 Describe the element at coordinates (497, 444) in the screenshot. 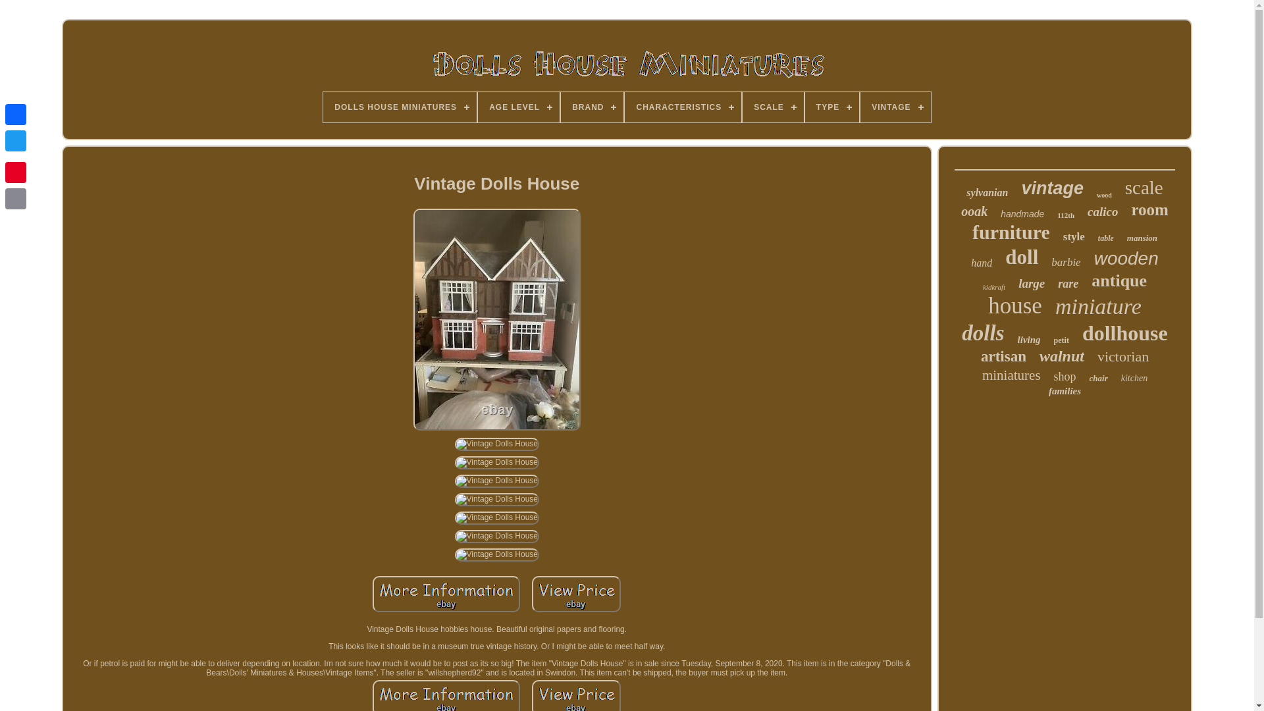

I see `Vintage Dolls House` at that location.